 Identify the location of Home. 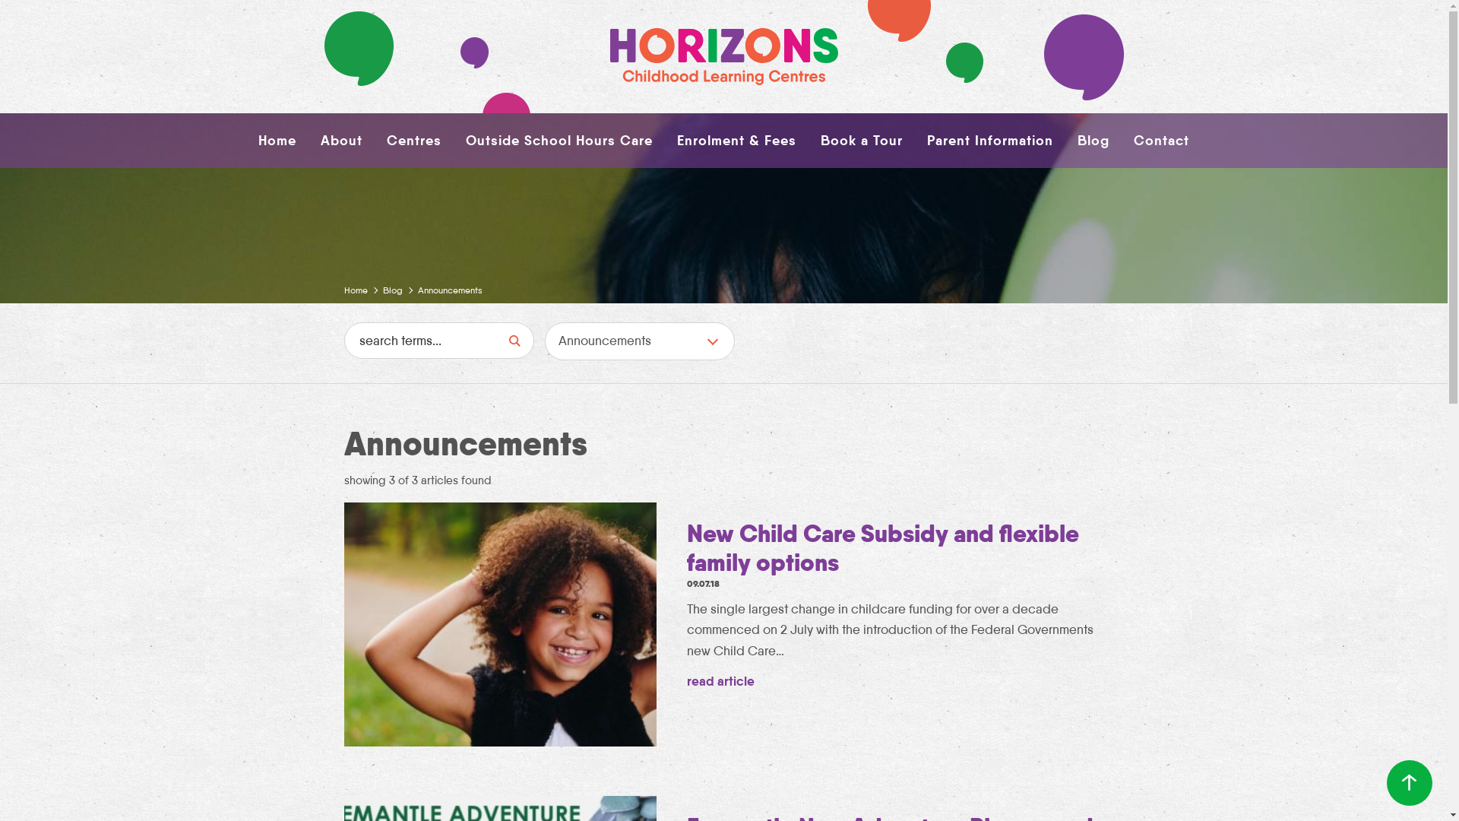
(277, 141).